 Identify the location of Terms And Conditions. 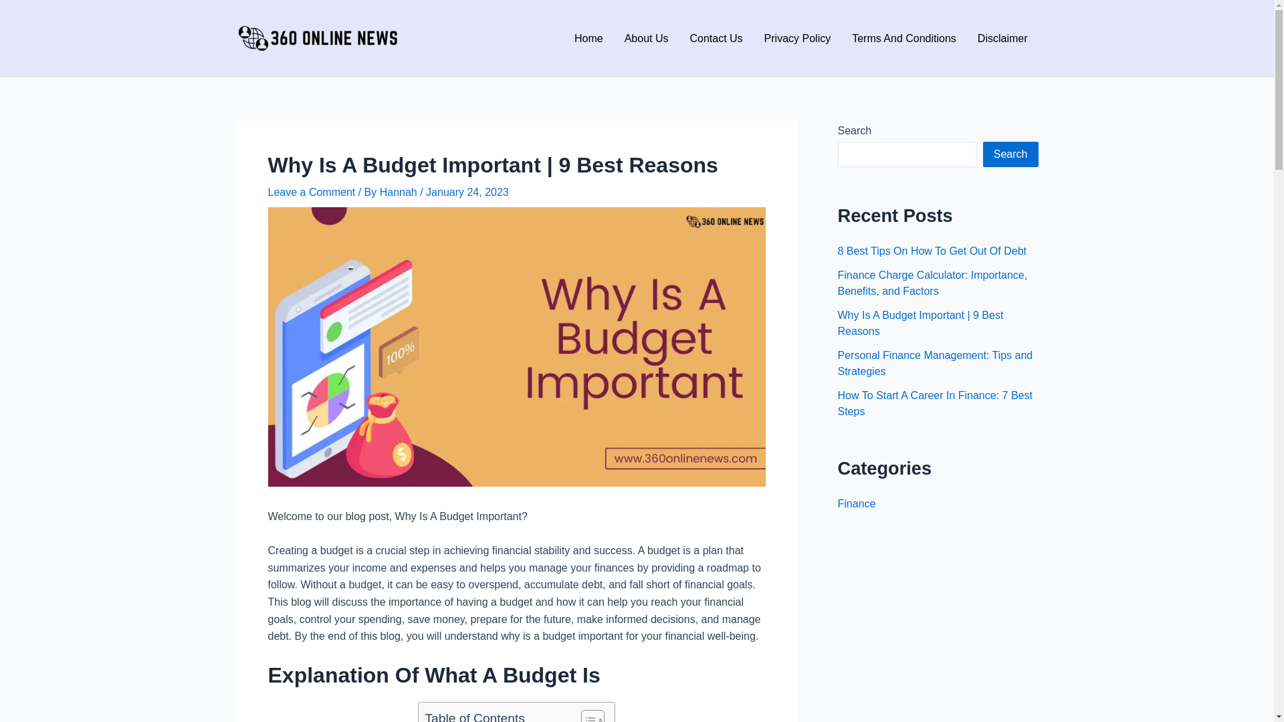
(904, 38).